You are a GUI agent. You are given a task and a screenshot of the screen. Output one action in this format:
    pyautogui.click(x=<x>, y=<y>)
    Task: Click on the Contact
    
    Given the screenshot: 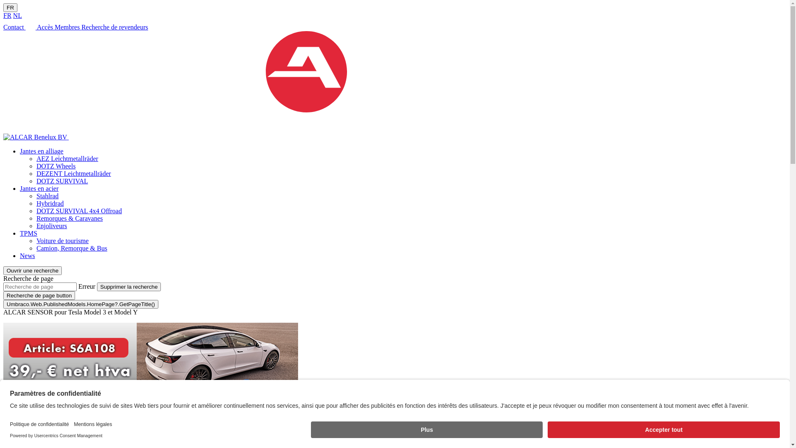 What is the action you would take?
    pyautogui.click(x=15, y=27)
    